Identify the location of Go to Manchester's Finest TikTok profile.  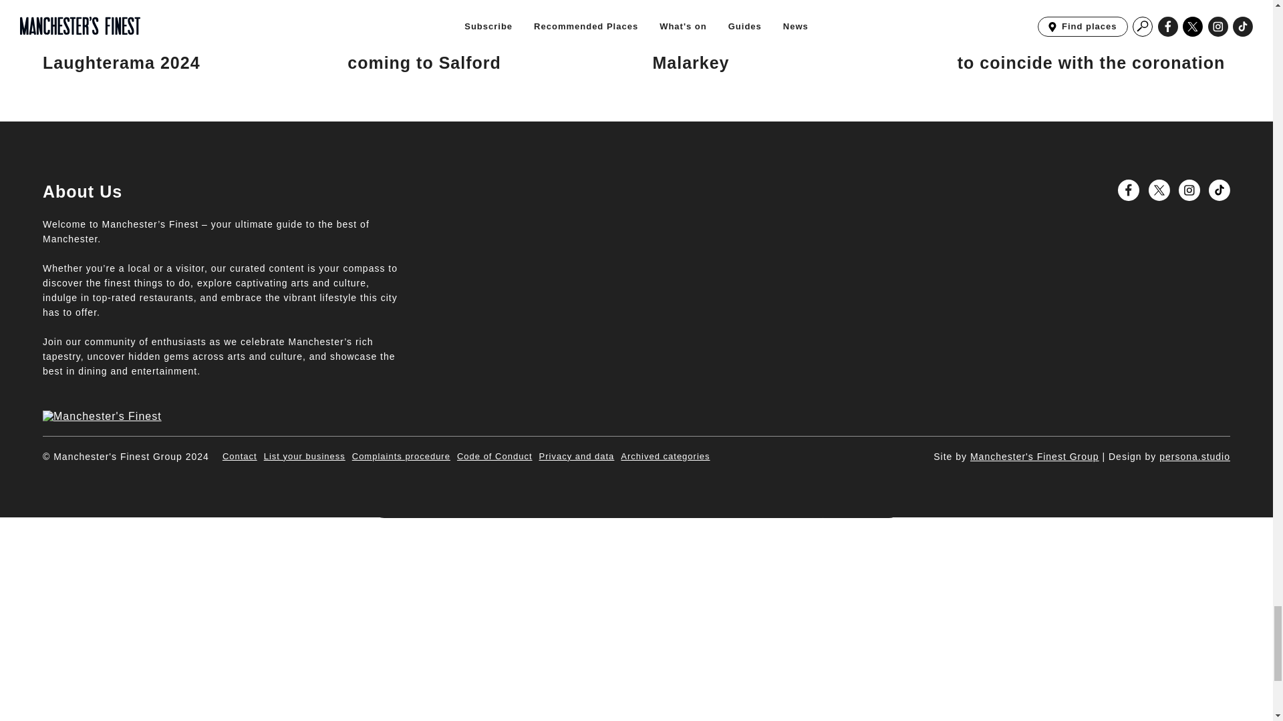
(1219, 190).